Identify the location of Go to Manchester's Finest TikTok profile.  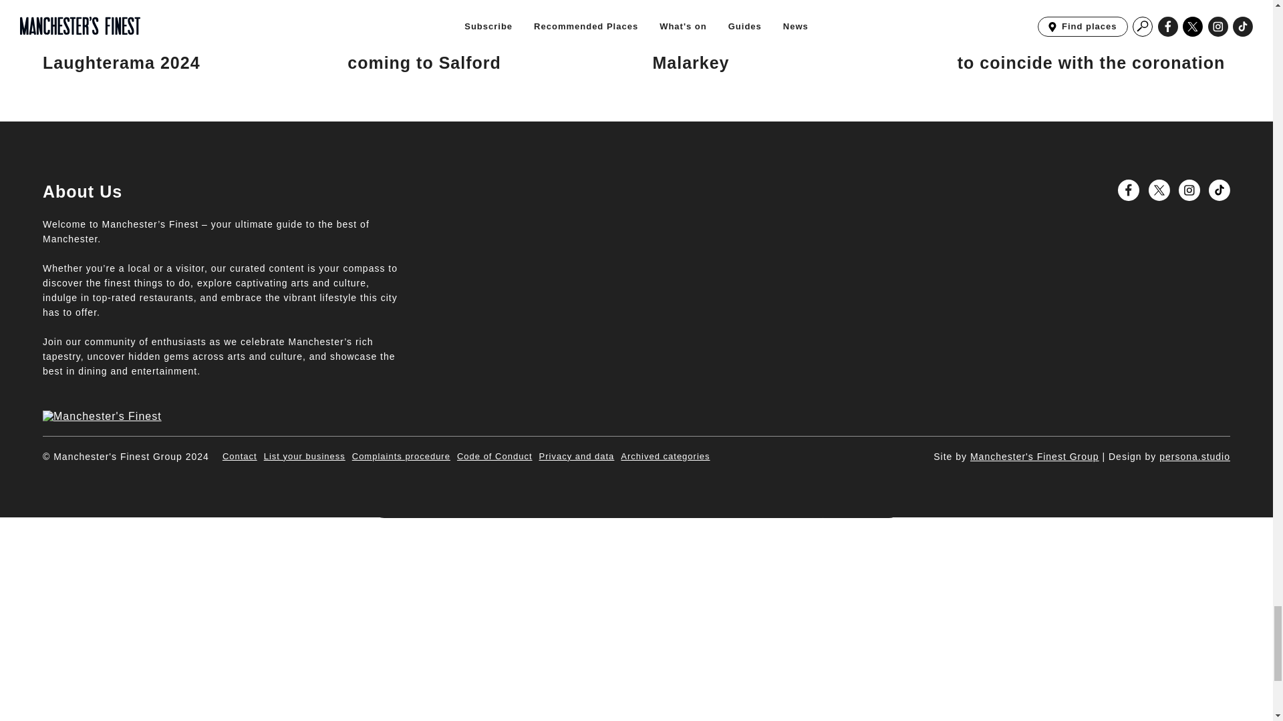
(1219, 190).